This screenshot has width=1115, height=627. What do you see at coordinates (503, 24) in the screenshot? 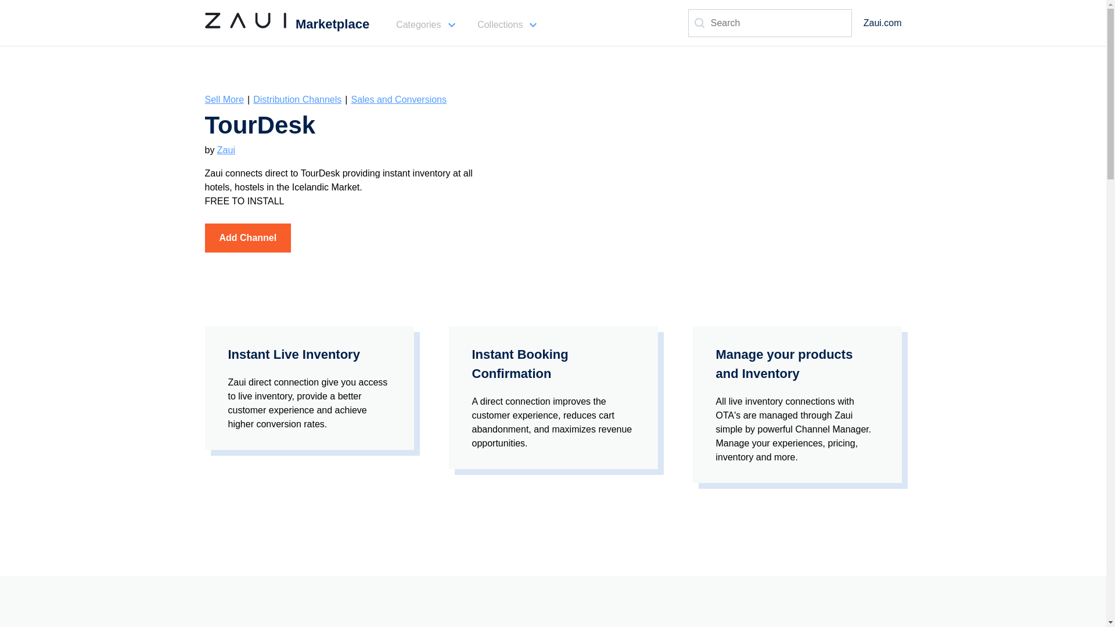
I see `Collections` at bounding box center [503, 24].